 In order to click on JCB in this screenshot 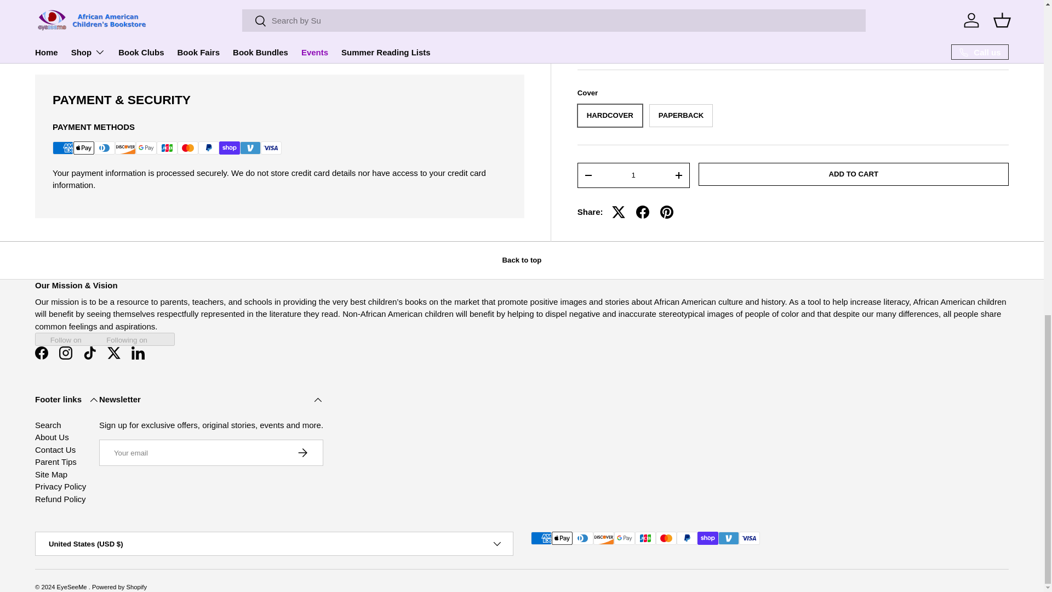, I will do `click(167, 148)`.